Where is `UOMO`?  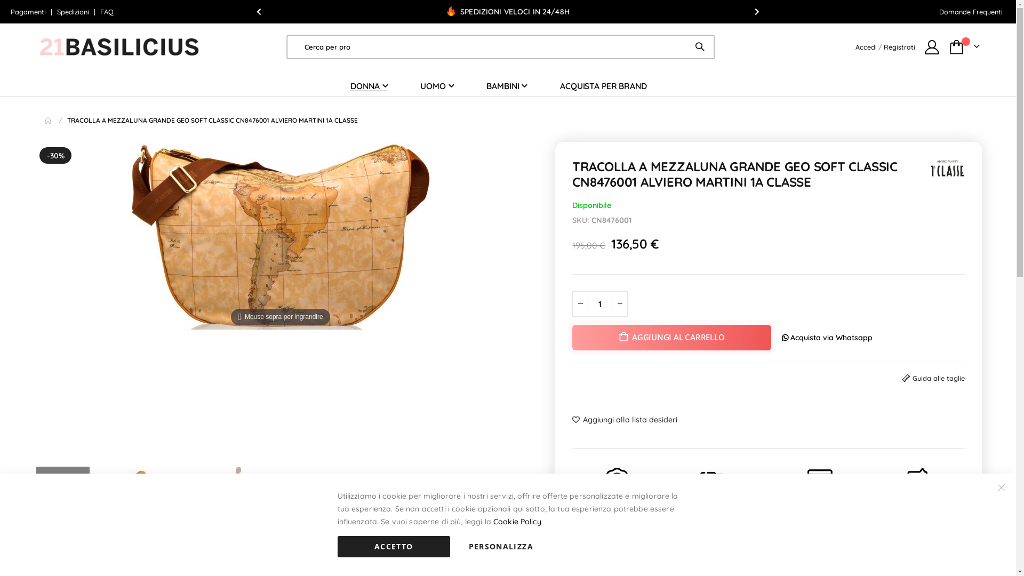
UOMO is located at coordinates (437, 86).